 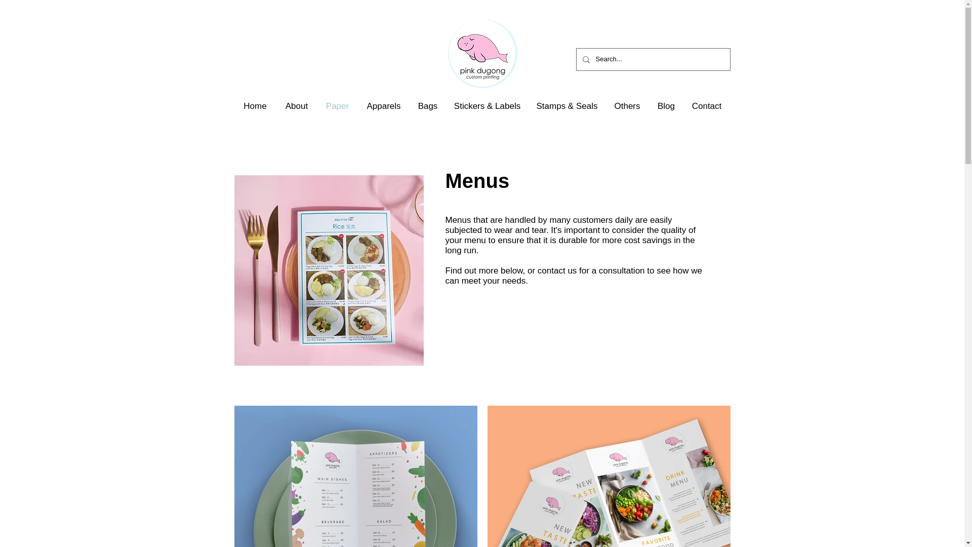 What do you see at coordinates (383, 106) in the screenshot?
I see `Apparels` at bounding box center [383, 106].